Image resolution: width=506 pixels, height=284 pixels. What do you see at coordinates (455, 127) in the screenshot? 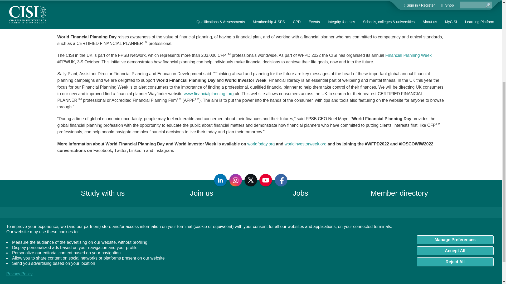
I see `Accept All` at bounding box center [455, 127].